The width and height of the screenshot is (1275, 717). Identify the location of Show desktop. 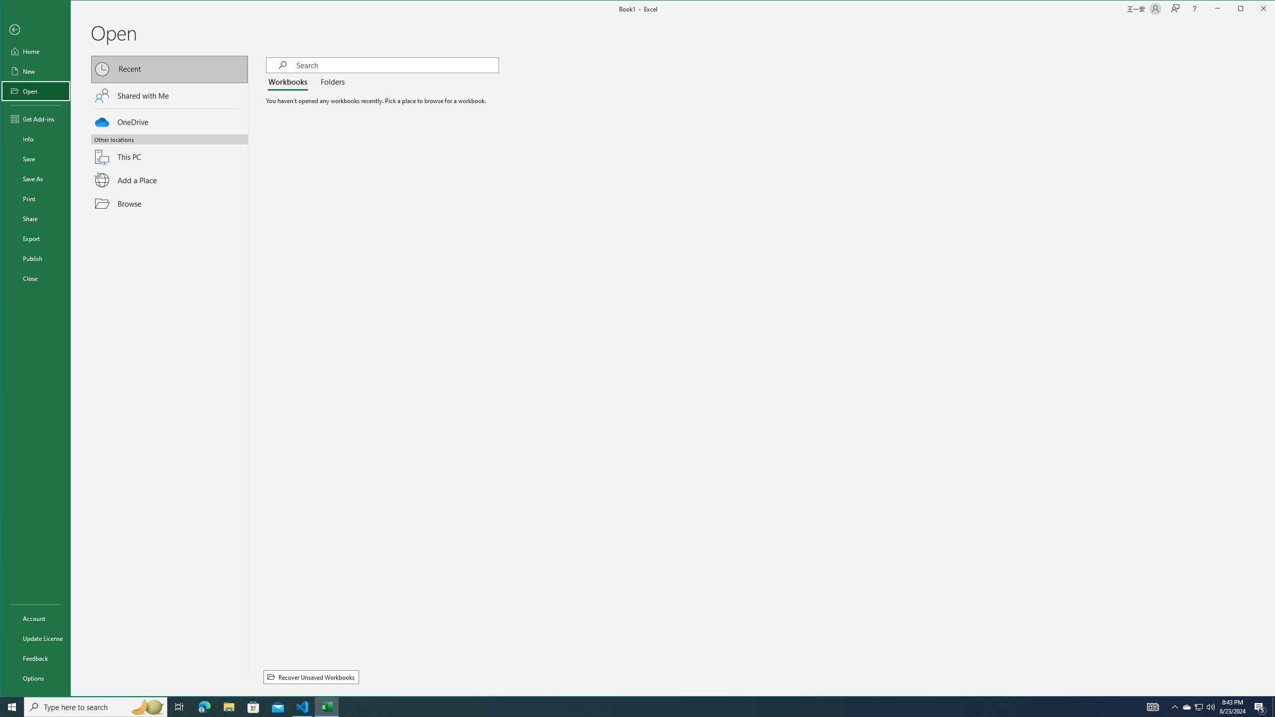
(1274, 707).